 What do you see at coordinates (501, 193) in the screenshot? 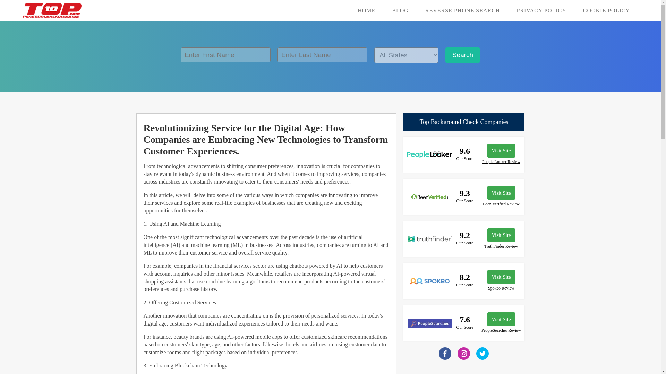
I see `Visit Site` at bounding box center [501, 193].